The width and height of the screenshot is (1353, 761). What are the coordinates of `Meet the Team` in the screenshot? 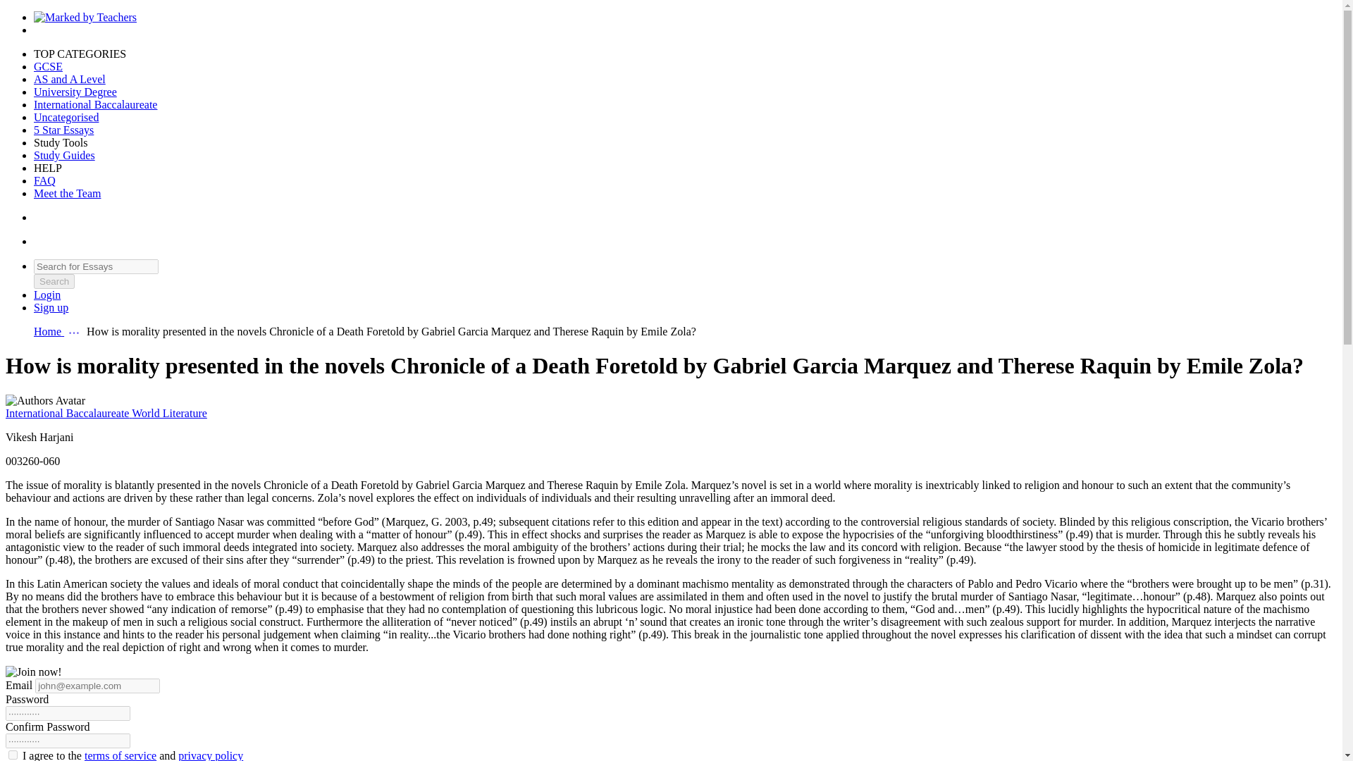 It's located at (67, 193).